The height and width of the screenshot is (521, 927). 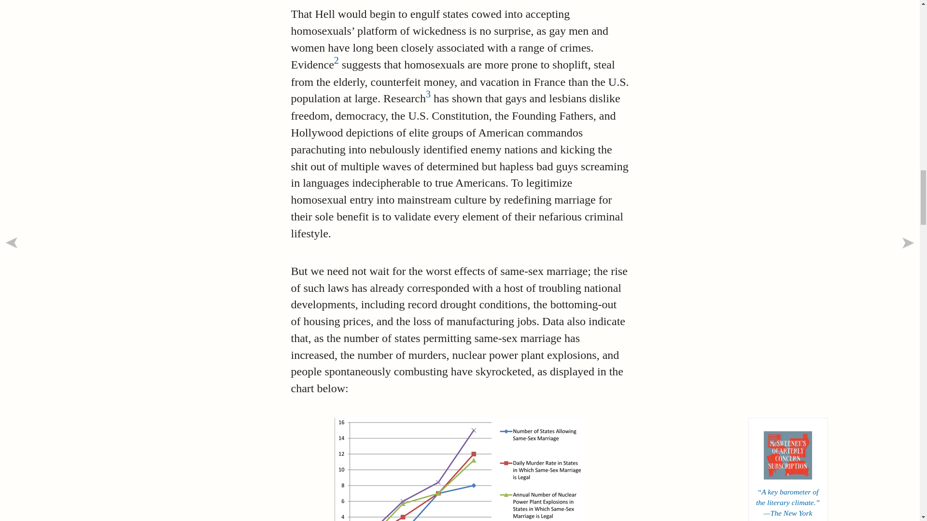 I want to click on 3, so click(x=428, y=94).